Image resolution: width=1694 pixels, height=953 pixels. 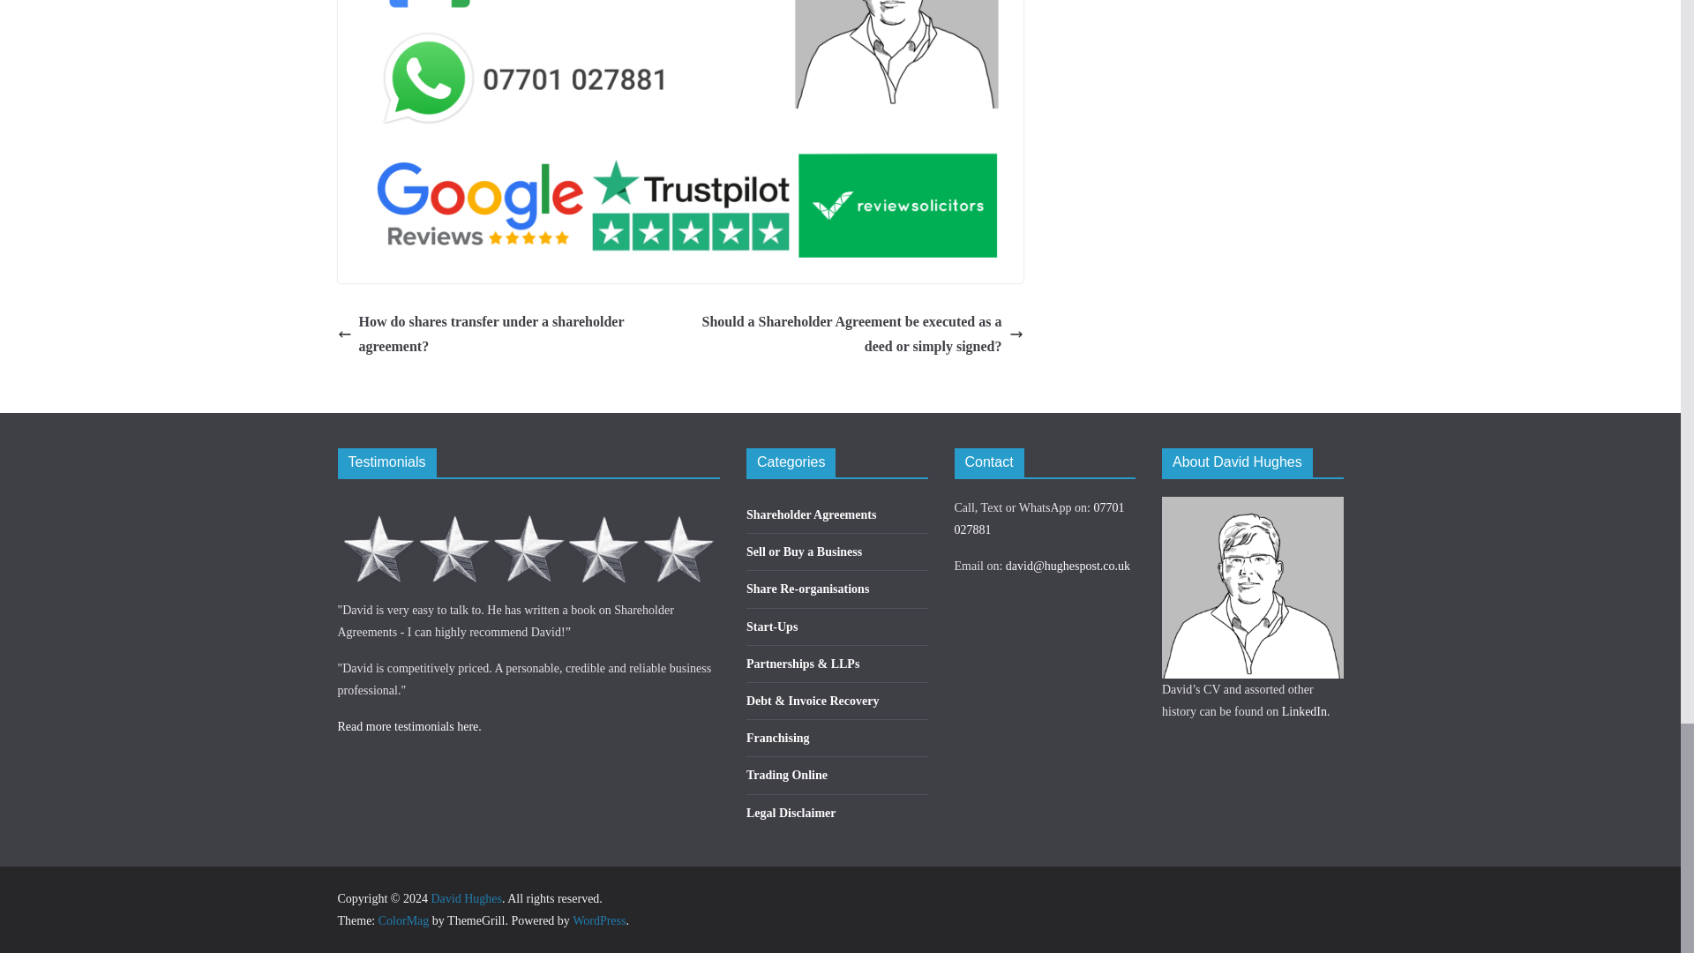 I want to click on WordPress, so click(x=598, y=919).